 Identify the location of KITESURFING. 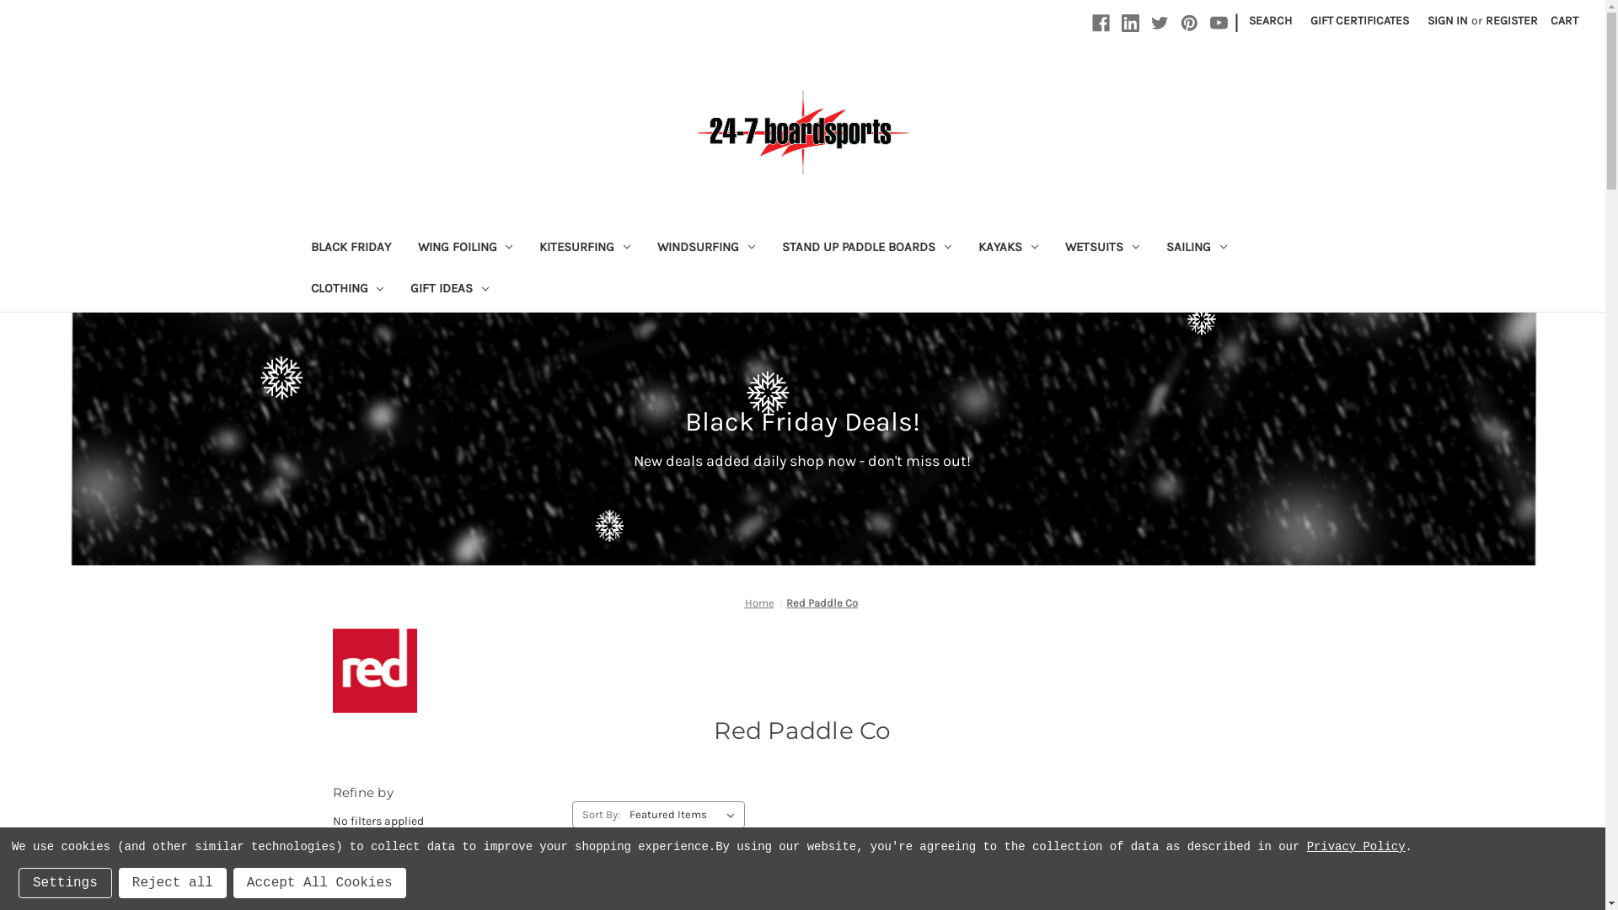
(585, 249).